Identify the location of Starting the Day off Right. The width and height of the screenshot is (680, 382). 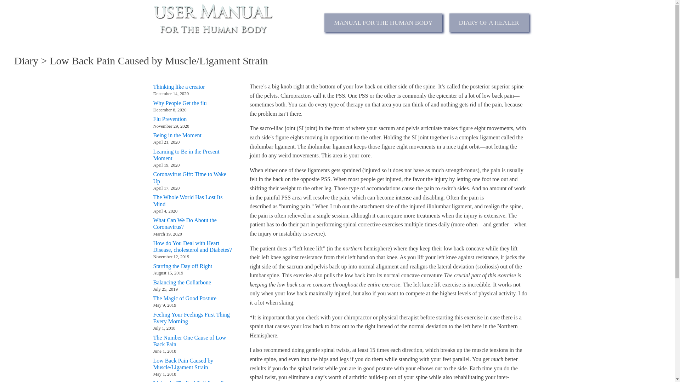
(183, 266).